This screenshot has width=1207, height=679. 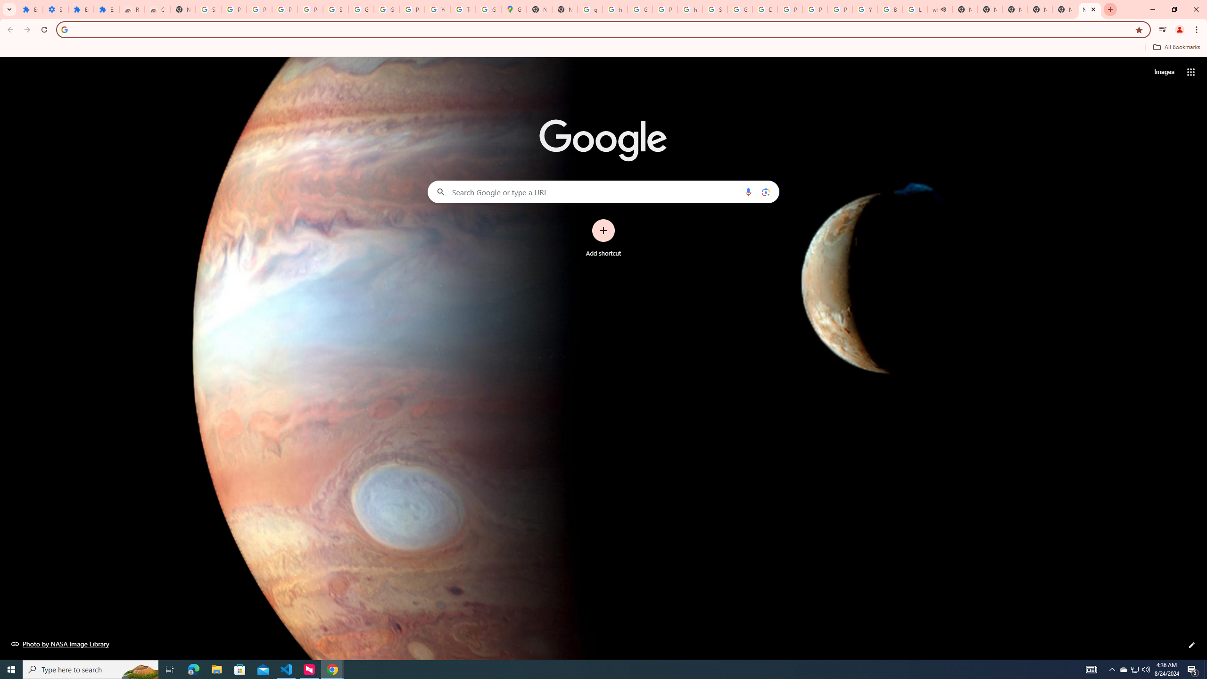 I want to click on YouTube, so click(x=865, y=9).